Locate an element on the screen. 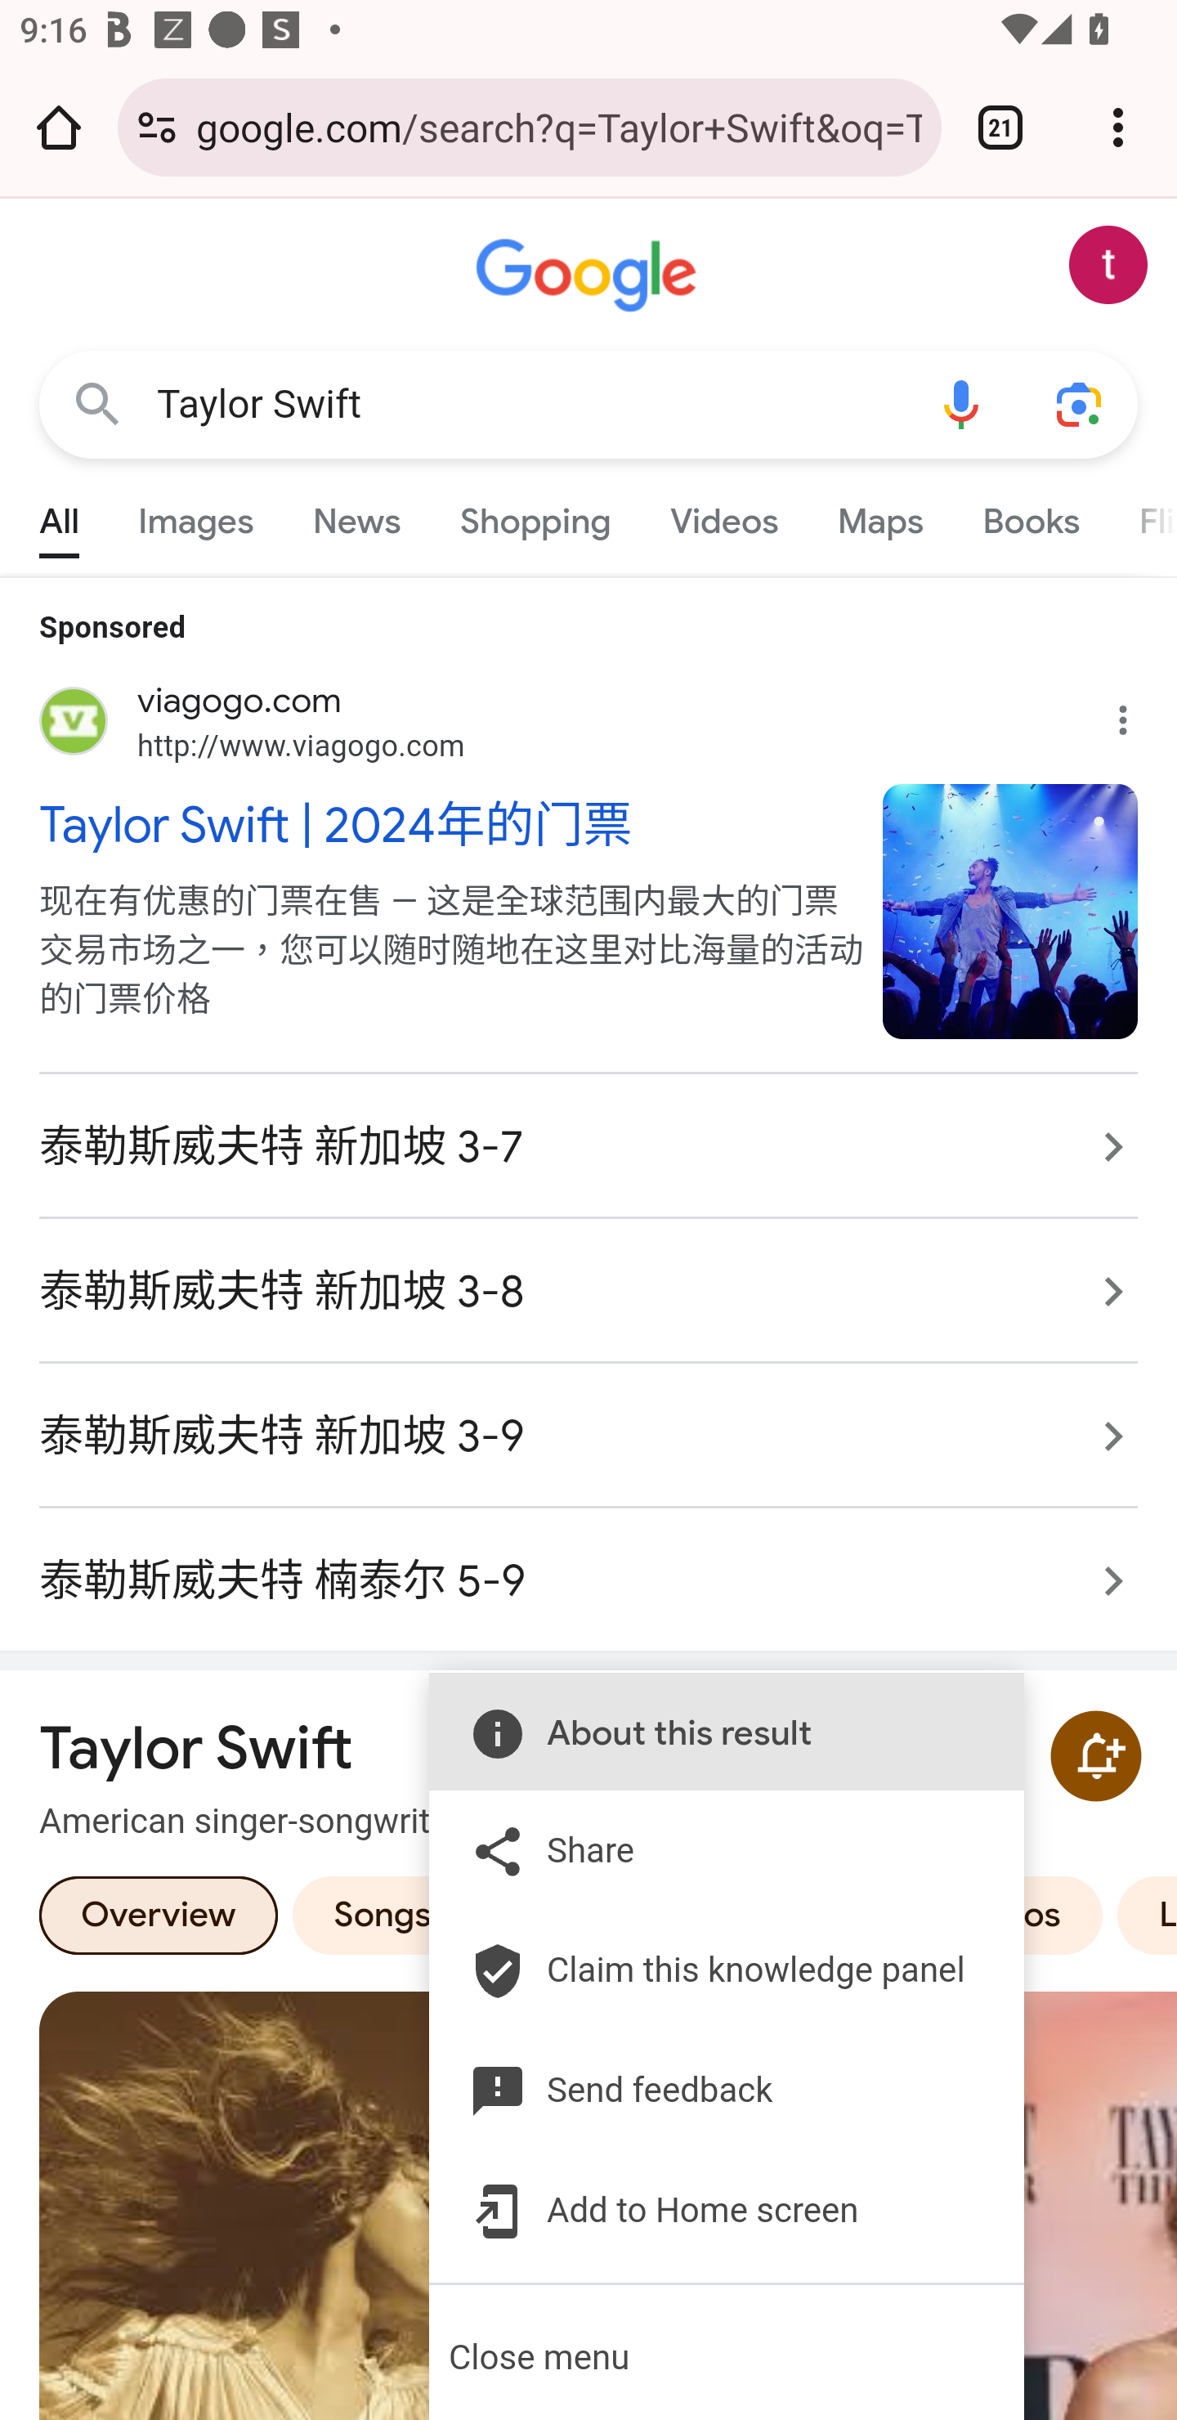 This screenshot has height=2420, width=1177. Google Search is located at coordinates (97, 406).